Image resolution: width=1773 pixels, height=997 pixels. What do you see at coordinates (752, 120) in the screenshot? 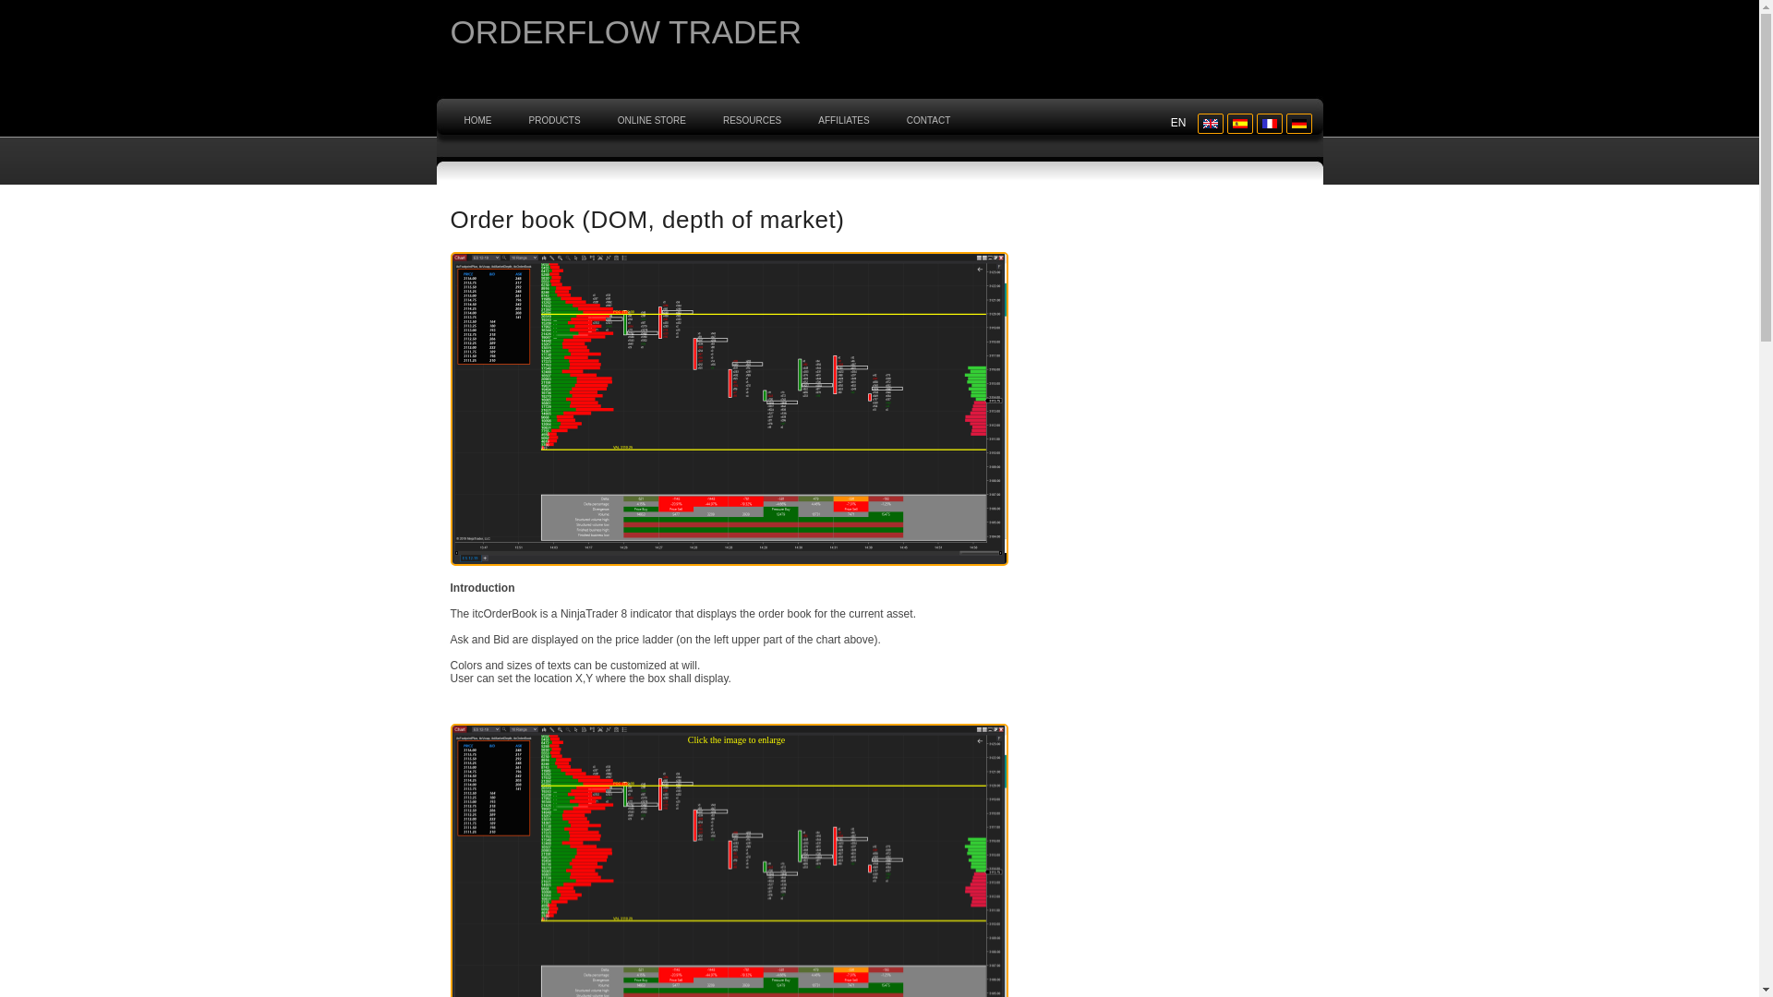
I see `RESOURCES` at bounding box center [752, 120].